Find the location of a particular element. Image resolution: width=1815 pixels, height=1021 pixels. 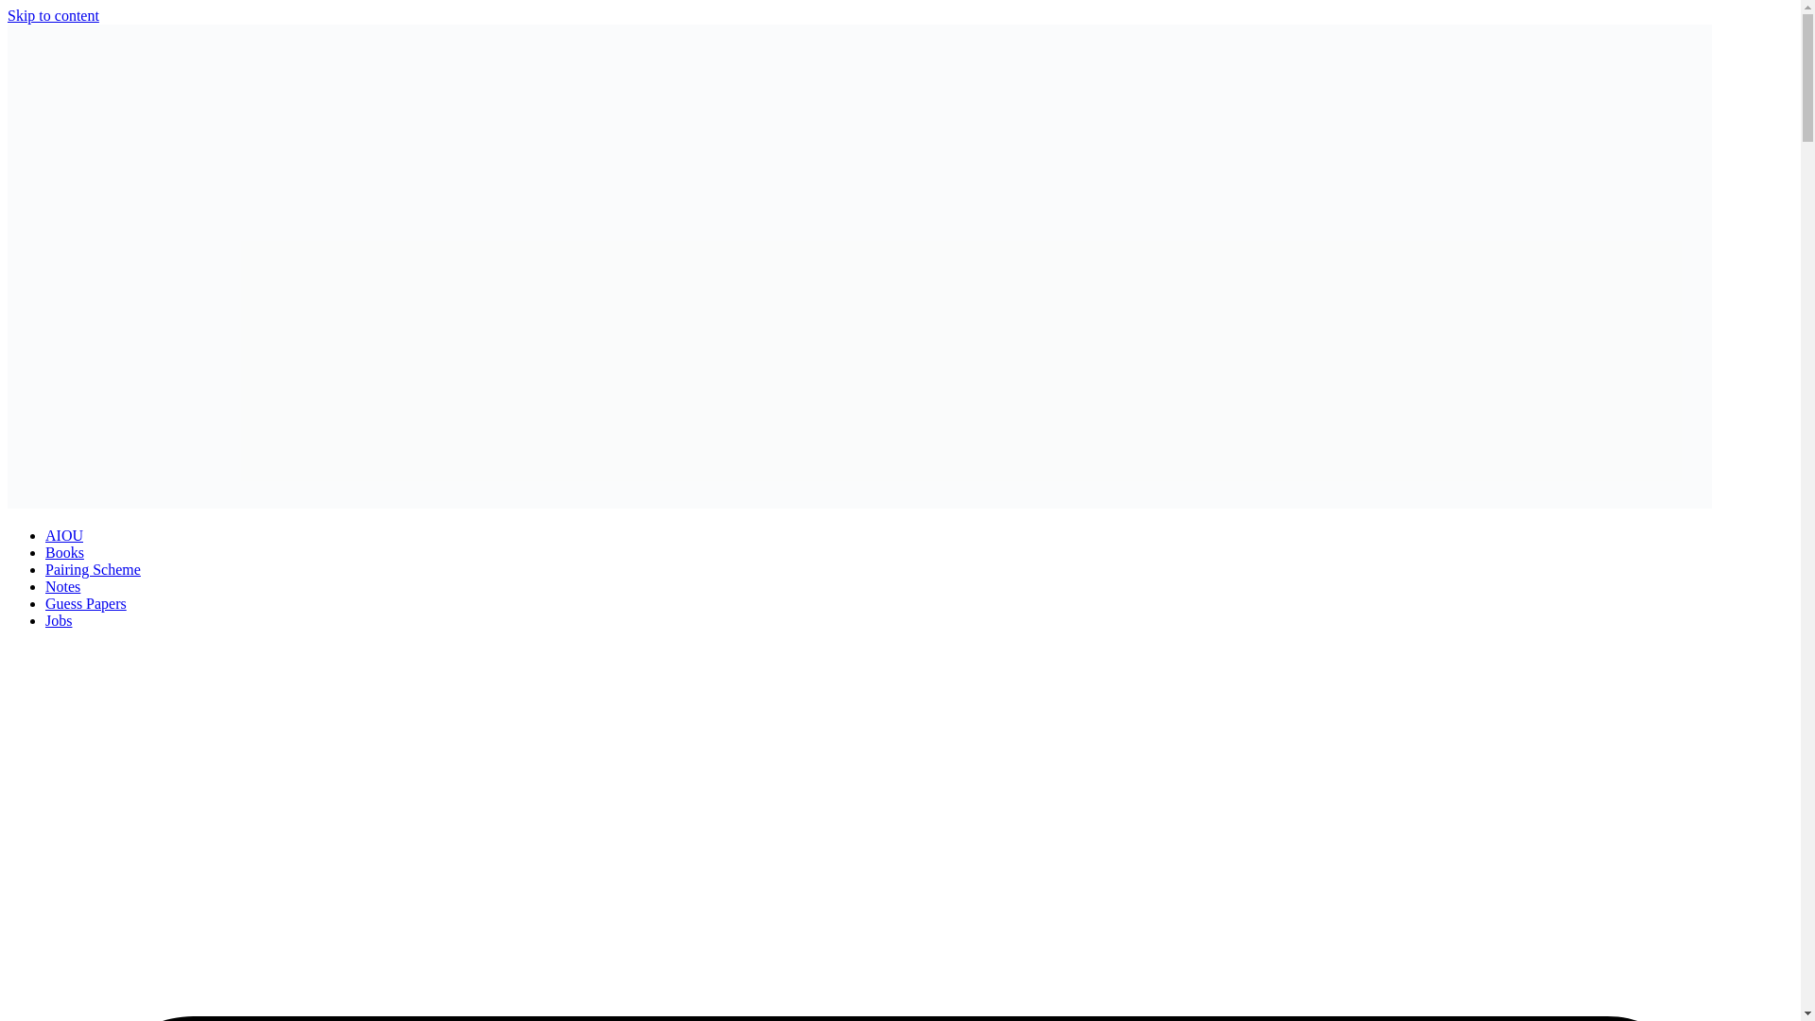

Books is located at coordinates (64, 552).